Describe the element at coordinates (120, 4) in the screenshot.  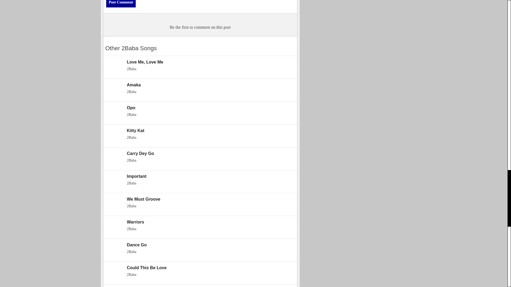
I see `Post Comment` at that location.